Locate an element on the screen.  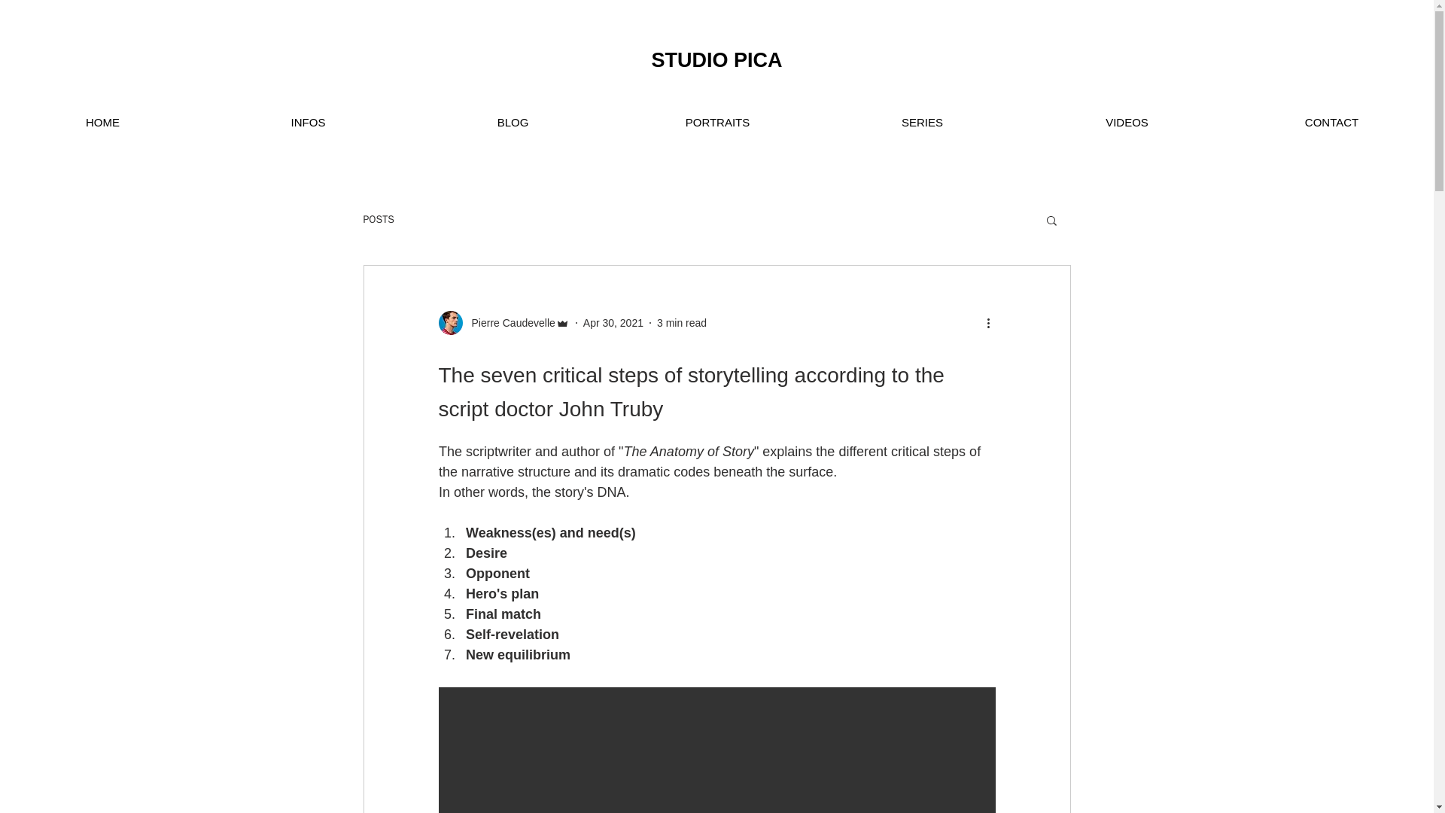
Pierre Caudevelle is located at coordinates (503, 322).